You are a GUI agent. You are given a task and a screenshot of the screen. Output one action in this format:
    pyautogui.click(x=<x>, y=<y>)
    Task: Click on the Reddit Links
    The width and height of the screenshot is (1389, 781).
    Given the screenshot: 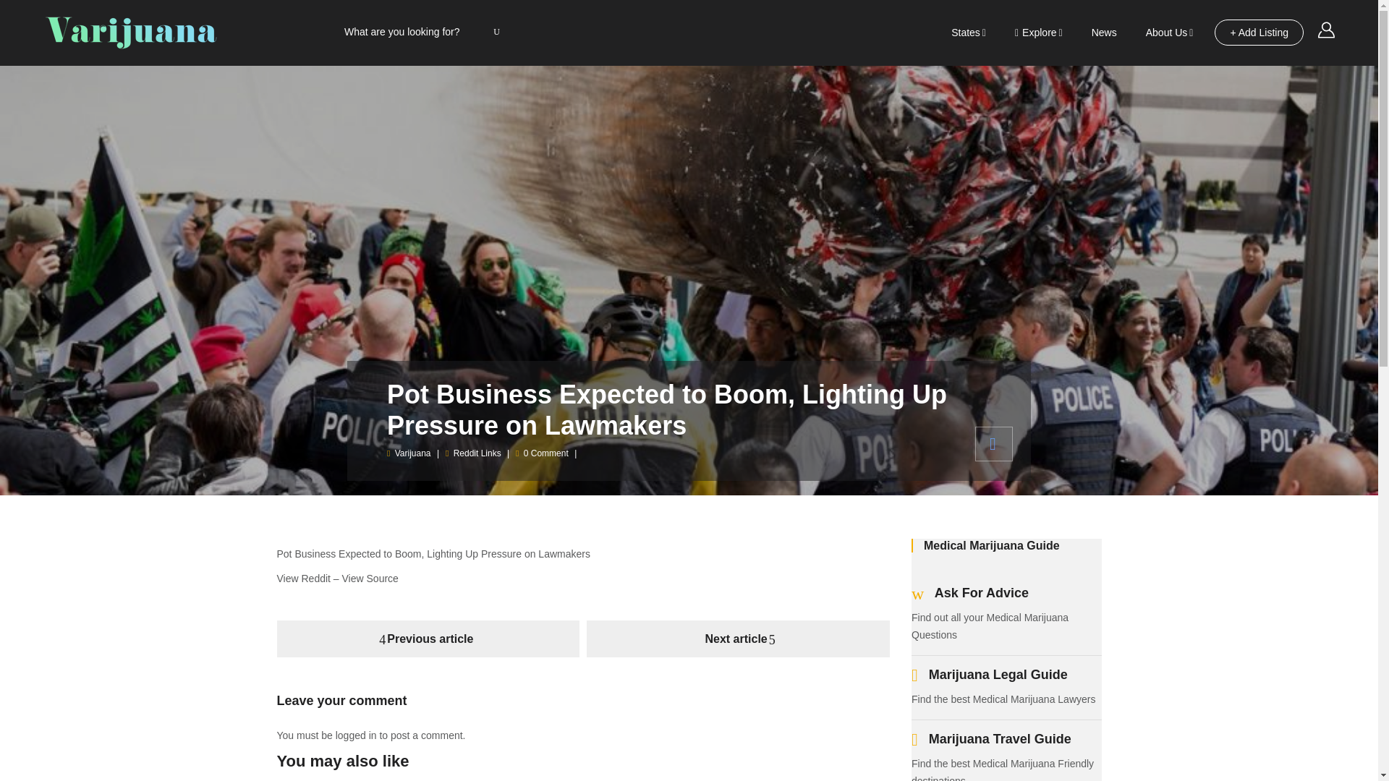 What is the action you would take?
    pyautogui.click(x=477, y=453)
    